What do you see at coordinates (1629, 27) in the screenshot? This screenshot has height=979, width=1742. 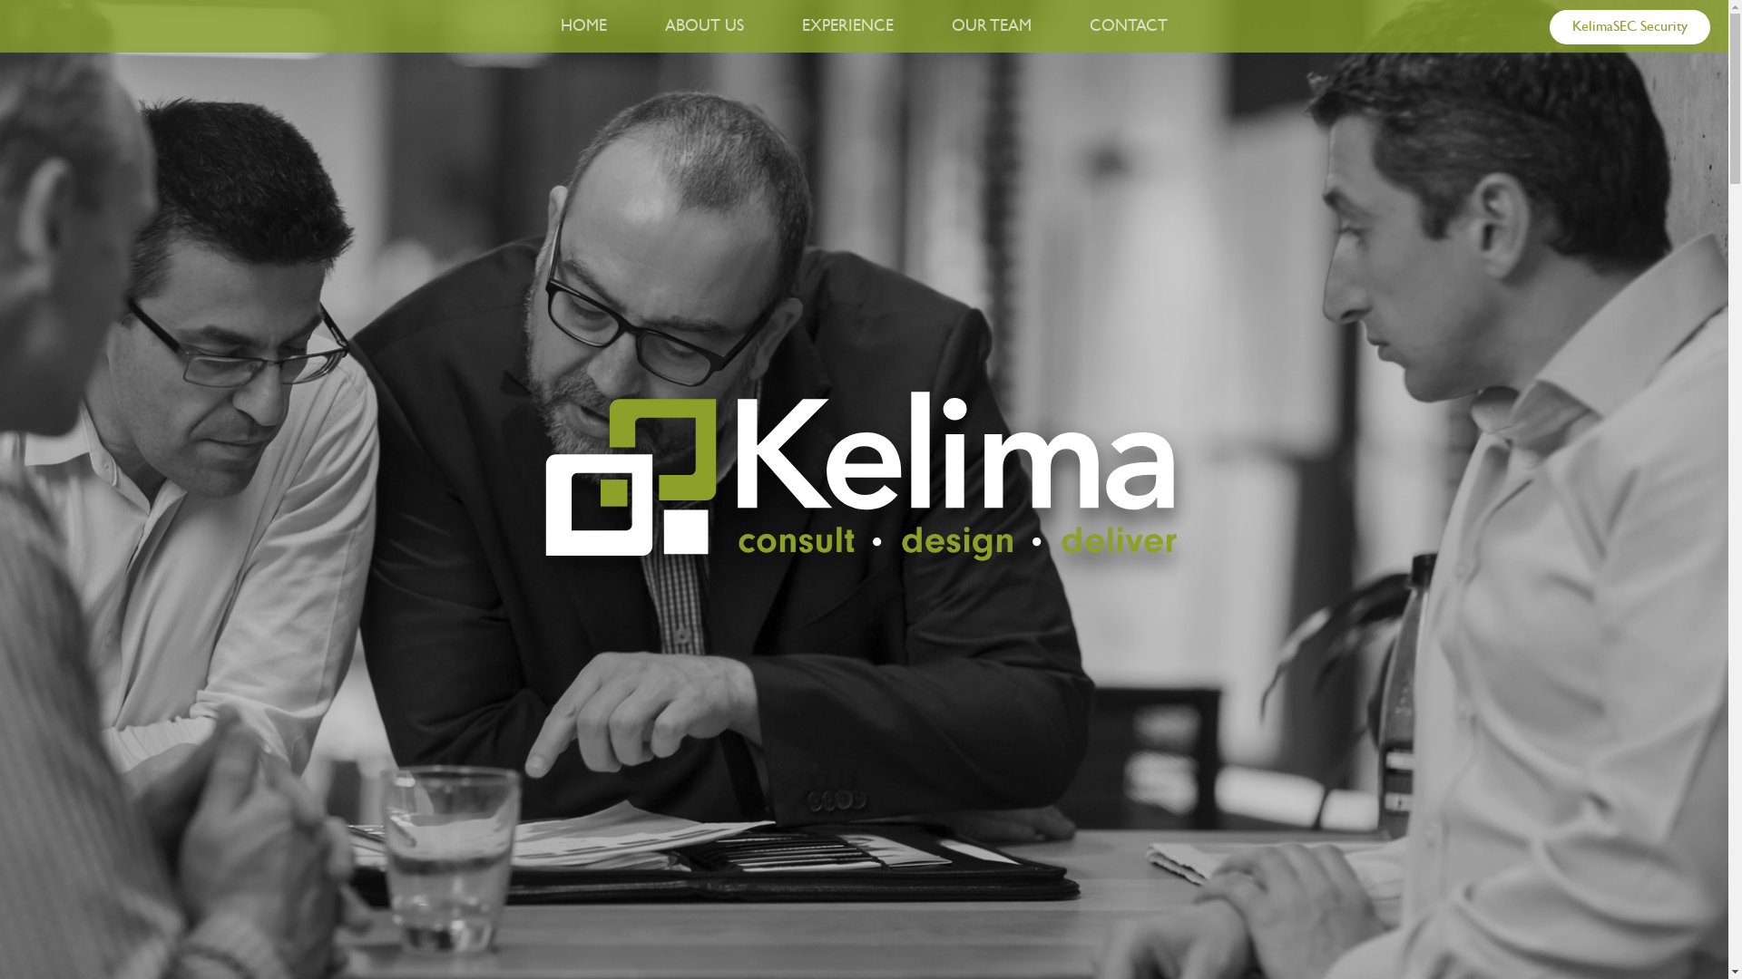 I see `KelimaSEC Security` at bounding box center [1629, 27].